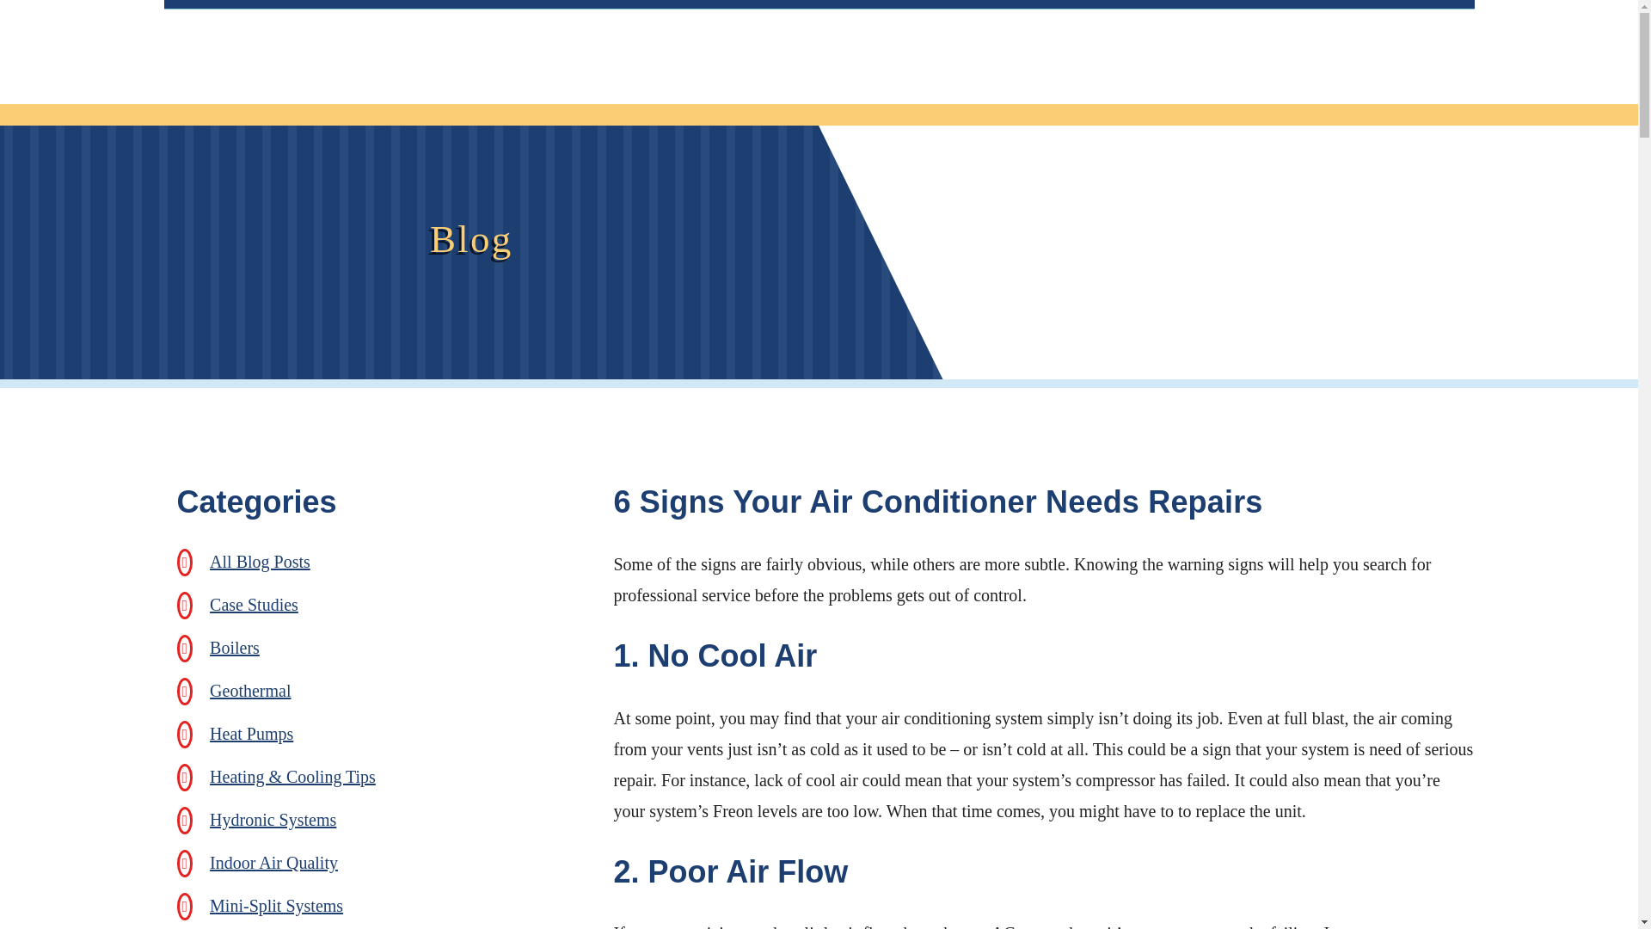 The image size is (1651, 929). Describe the element at coordinates (254, 604) in the screenshot. I see `Case Studies` at that location.